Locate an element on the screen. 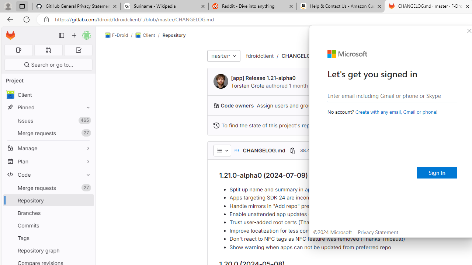  Torsten Grote is located at coordinates (247, 85).